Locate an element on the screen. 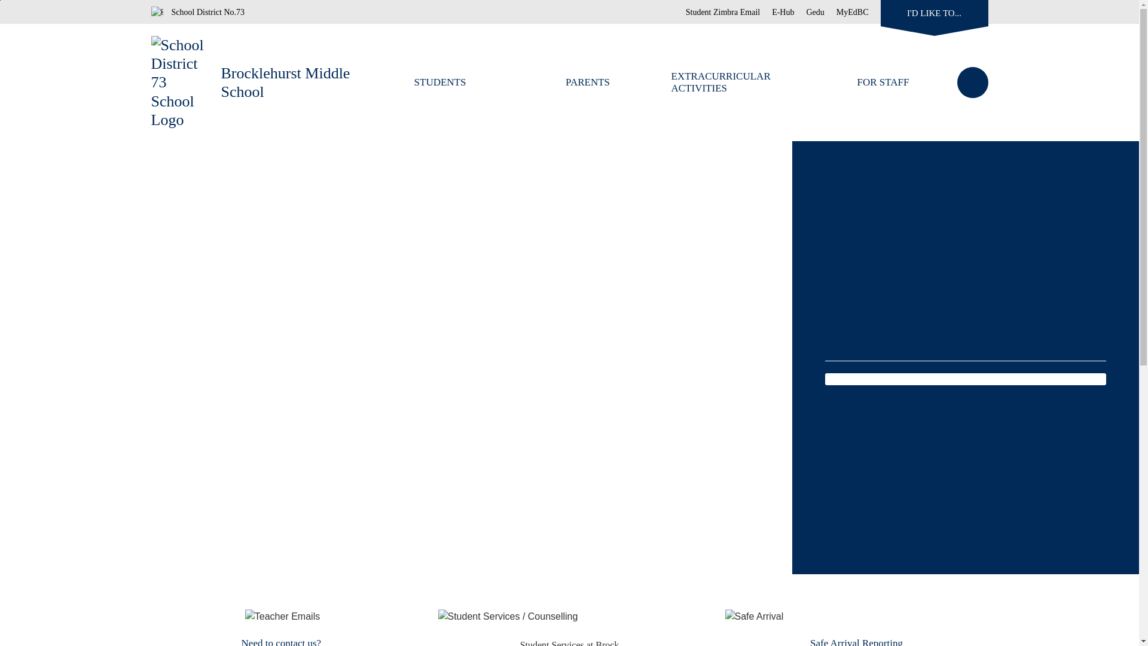 The image size is (1148, 646). Student Services / Counselling / Enrollment is located at coordinates (508, 617).